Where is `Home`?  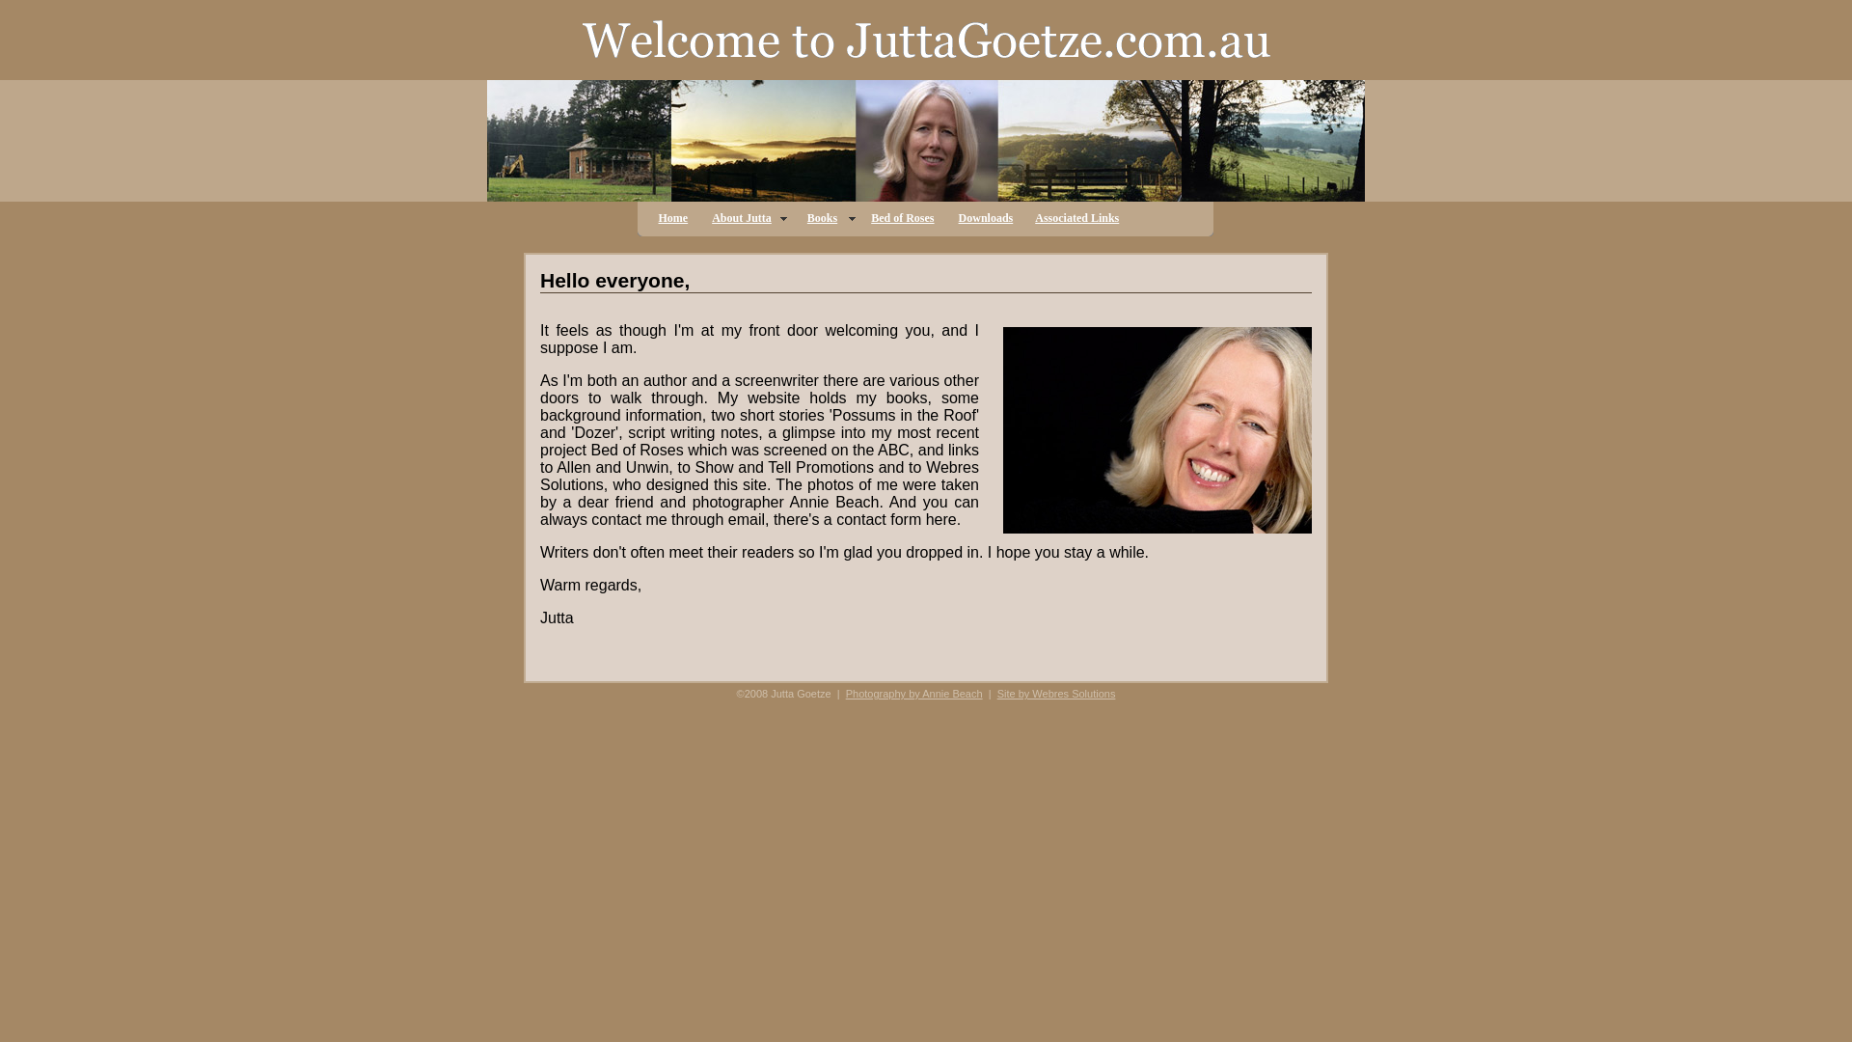
Home is located at coordinates (675, 218).